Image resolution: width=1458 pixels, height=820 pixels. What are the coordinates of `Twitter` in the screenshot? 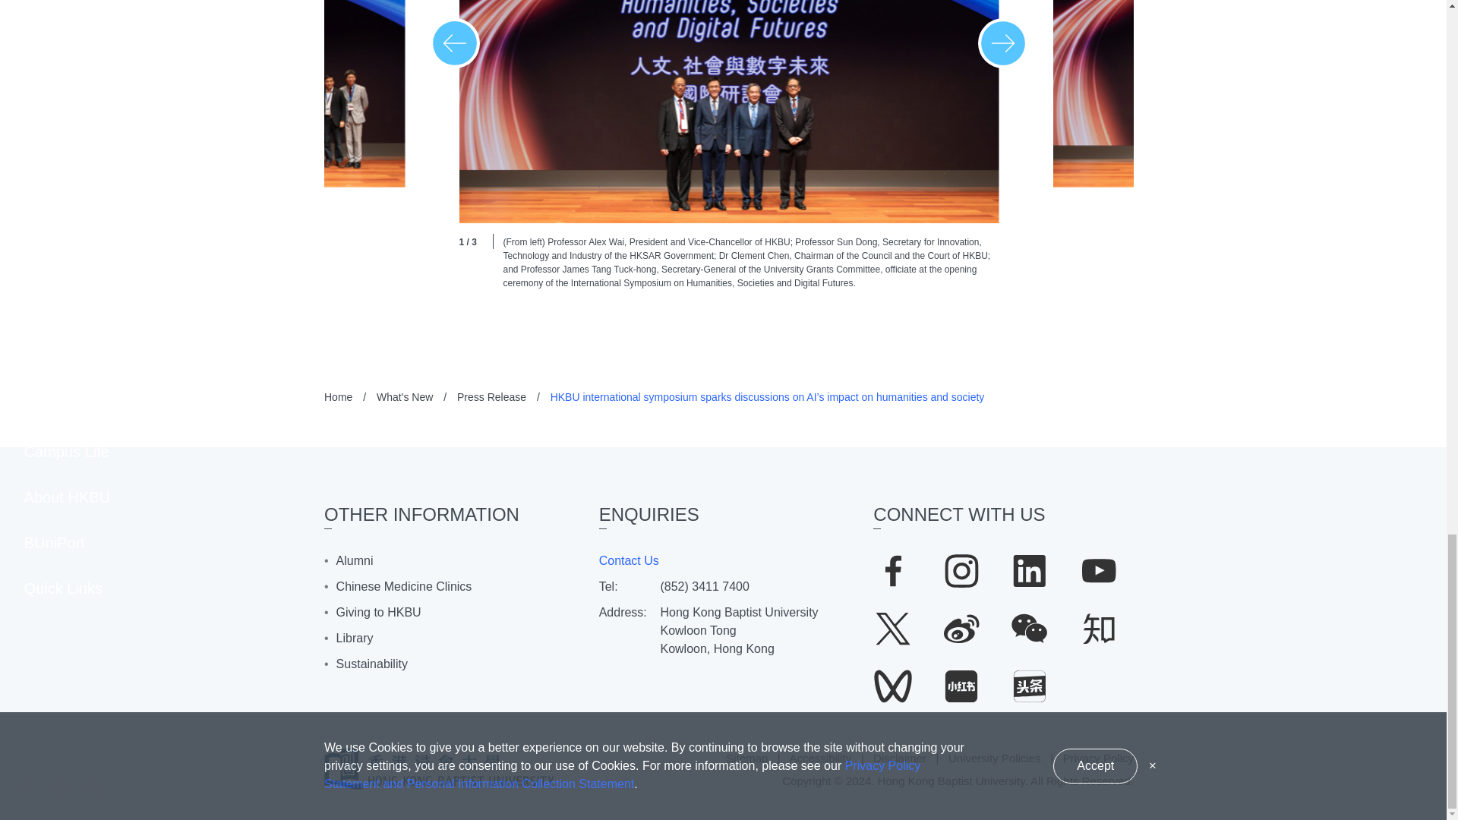 It's located at (892, 629).